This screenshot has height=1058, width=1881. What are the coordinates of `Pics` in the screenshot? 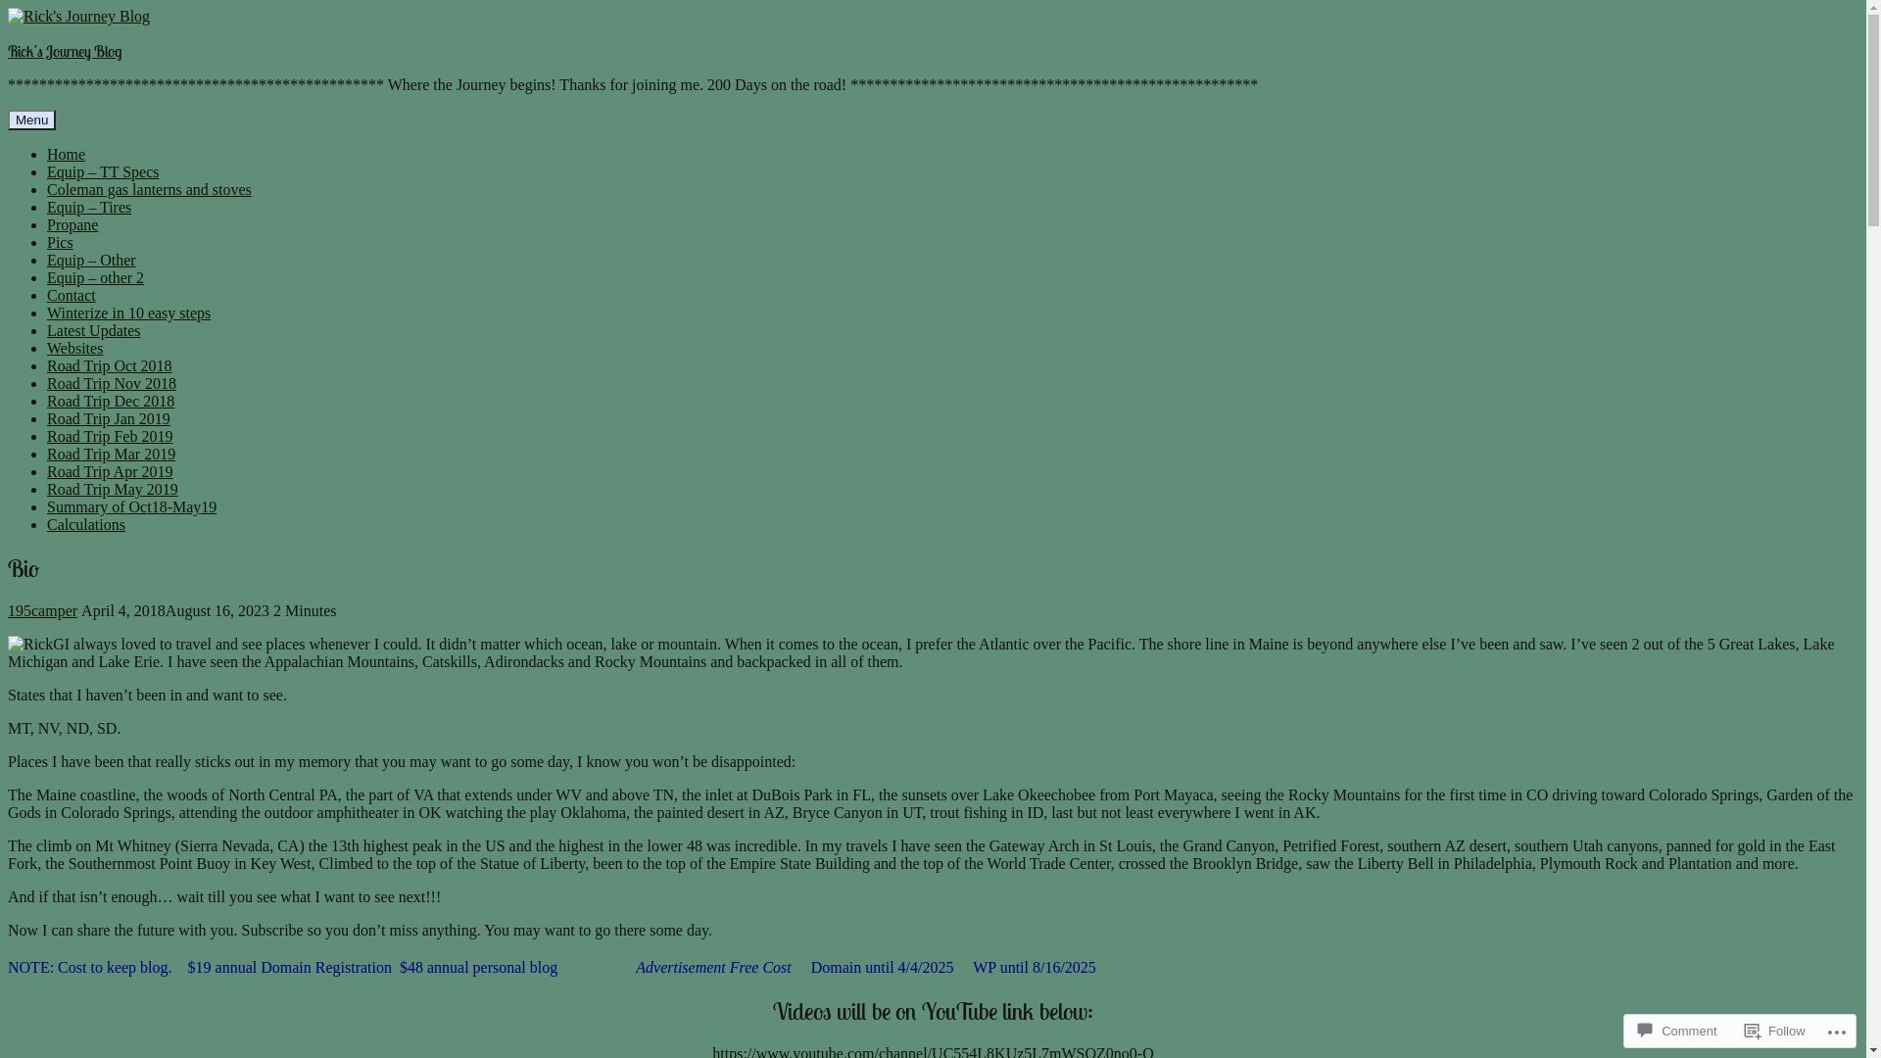 It's located at (61, 243).